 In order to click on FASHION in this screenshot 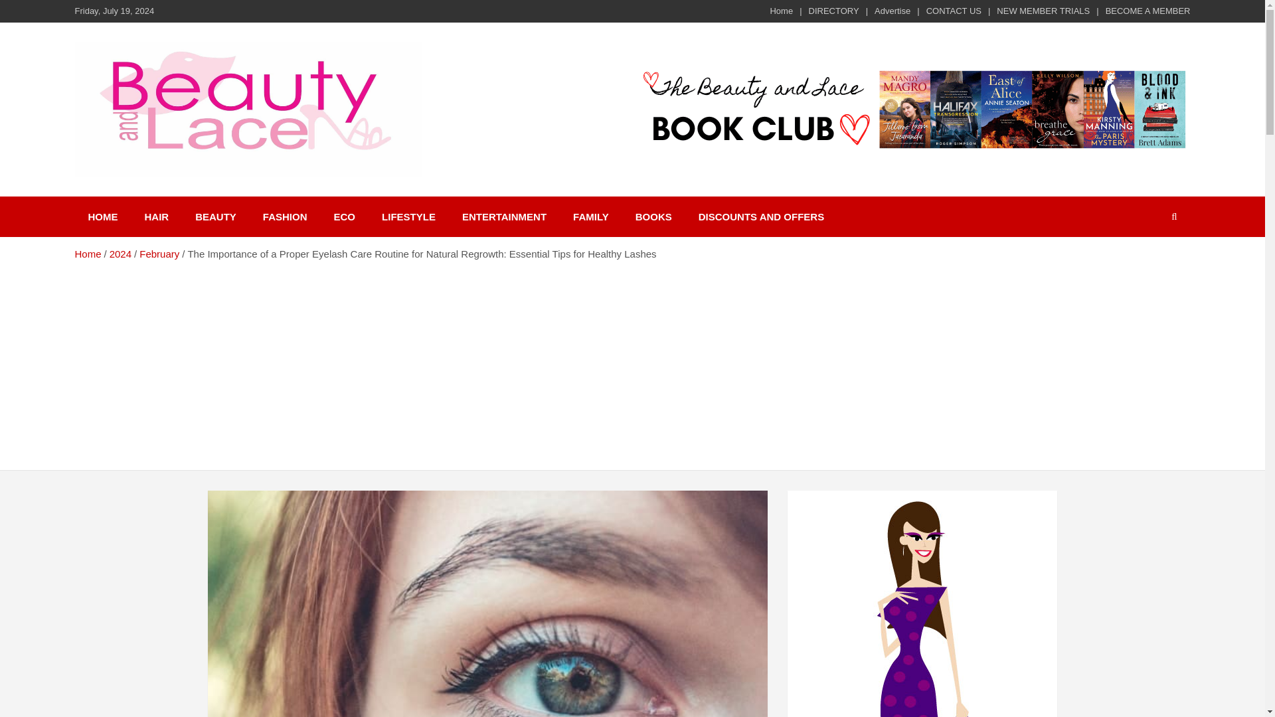, I will do `click(286, 216)`.